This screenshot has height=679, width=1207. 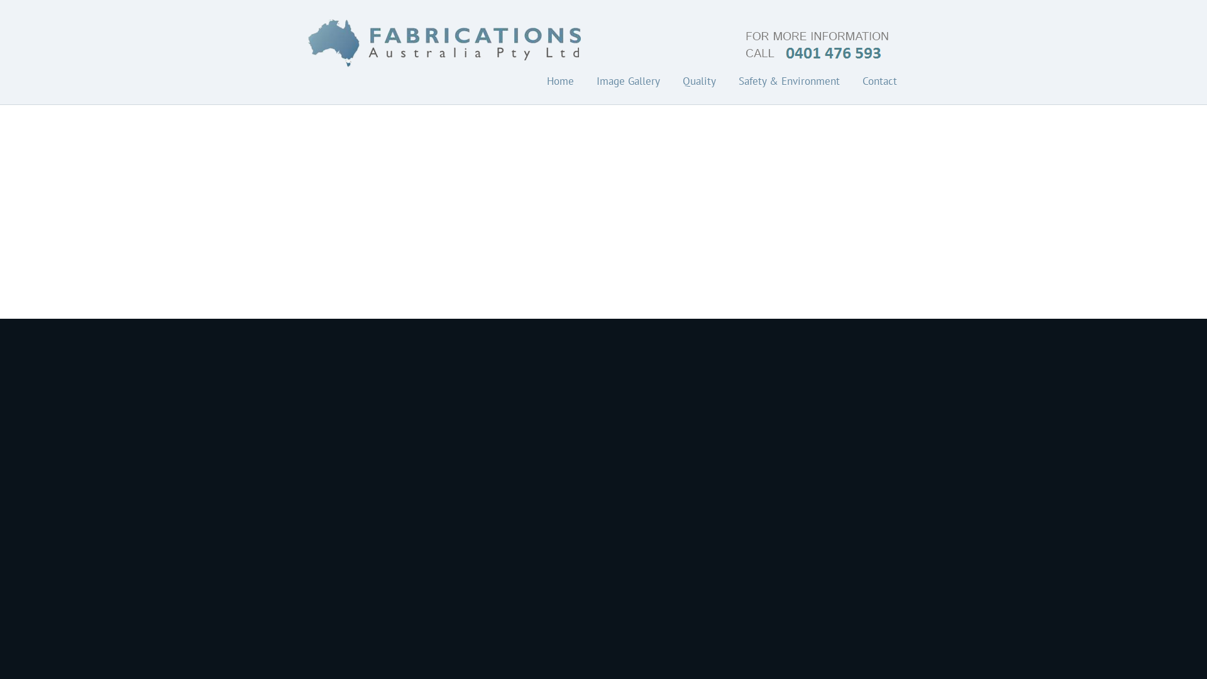 What do you see at coordinates (603, 69) in the screenshot?
I see `Stainless, Mild Steel and Stainless Fabrication Brisbane` at bounding box center [603, 69].